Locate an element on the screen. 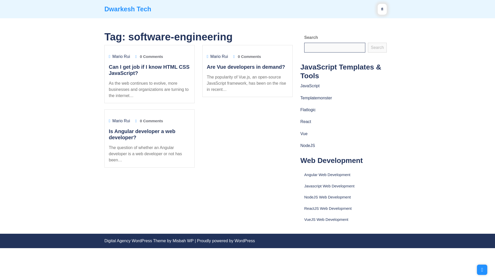  VueJS Web Development is located at coordinates (326, 219).